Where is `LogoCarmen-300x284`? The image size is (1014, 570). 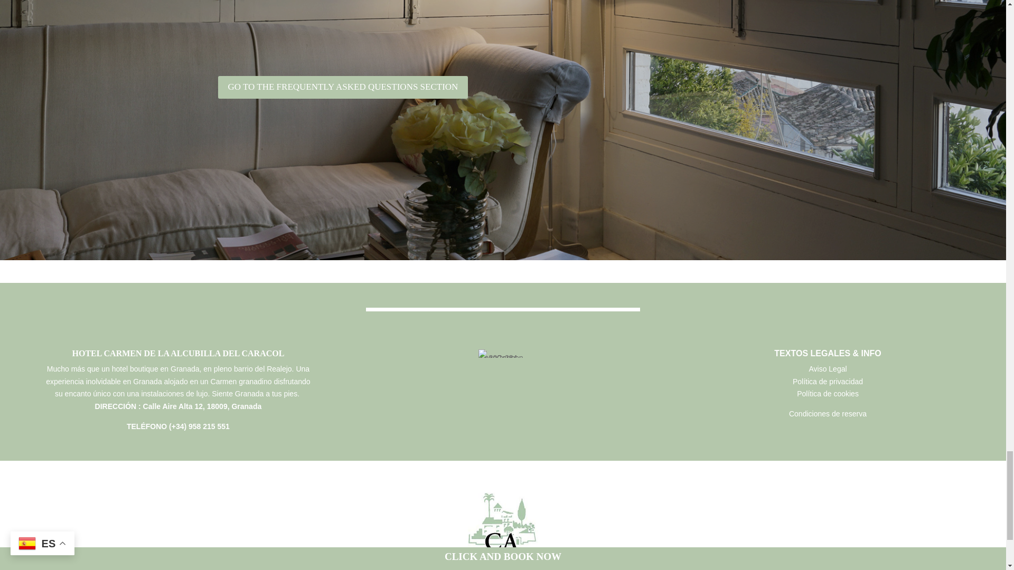 LogoCarmen-300x284 is located at coordinates (503, 354).